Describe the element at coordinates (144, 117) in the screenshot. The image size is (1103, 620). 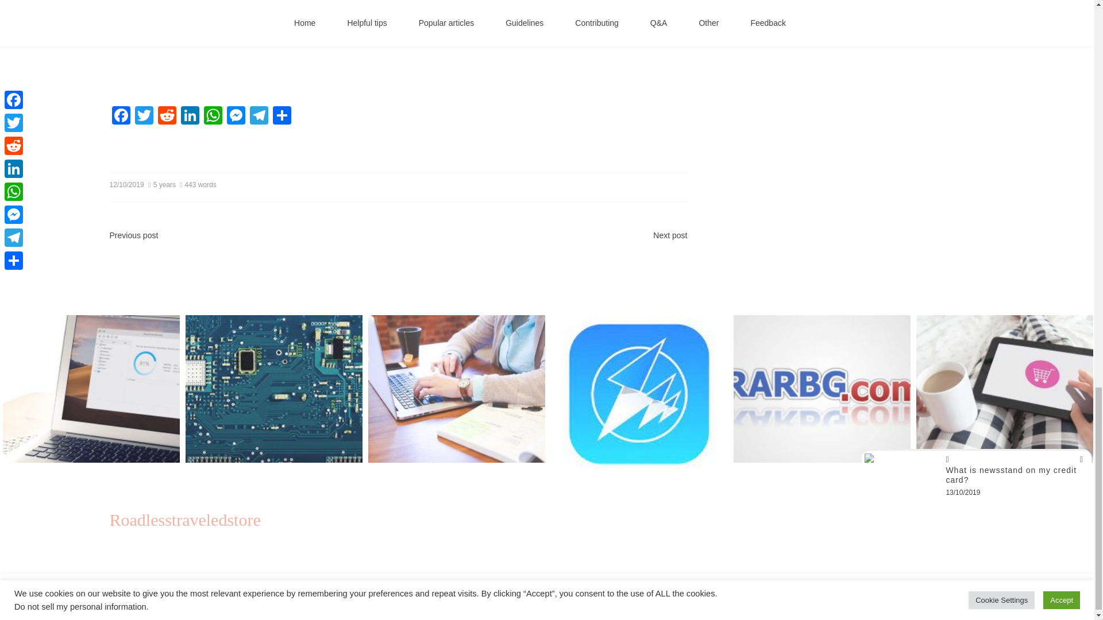
I see `Twitter` at that location.